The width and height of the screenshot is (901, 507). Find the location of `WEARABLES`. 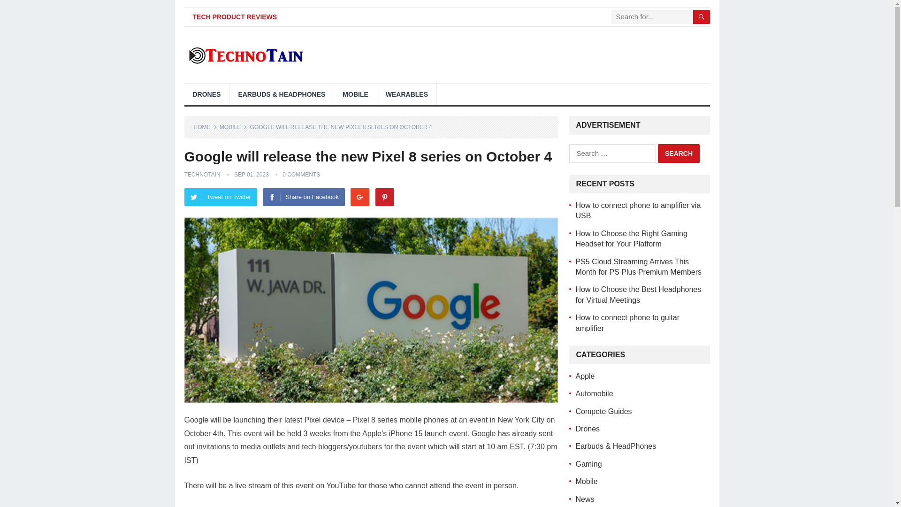

WEARABLES is located at coordinates (406, 94).